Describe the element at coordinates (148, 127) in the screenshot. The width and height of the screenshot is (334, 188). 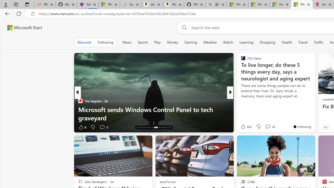
I see `AutomationID: tab-21` at that location.